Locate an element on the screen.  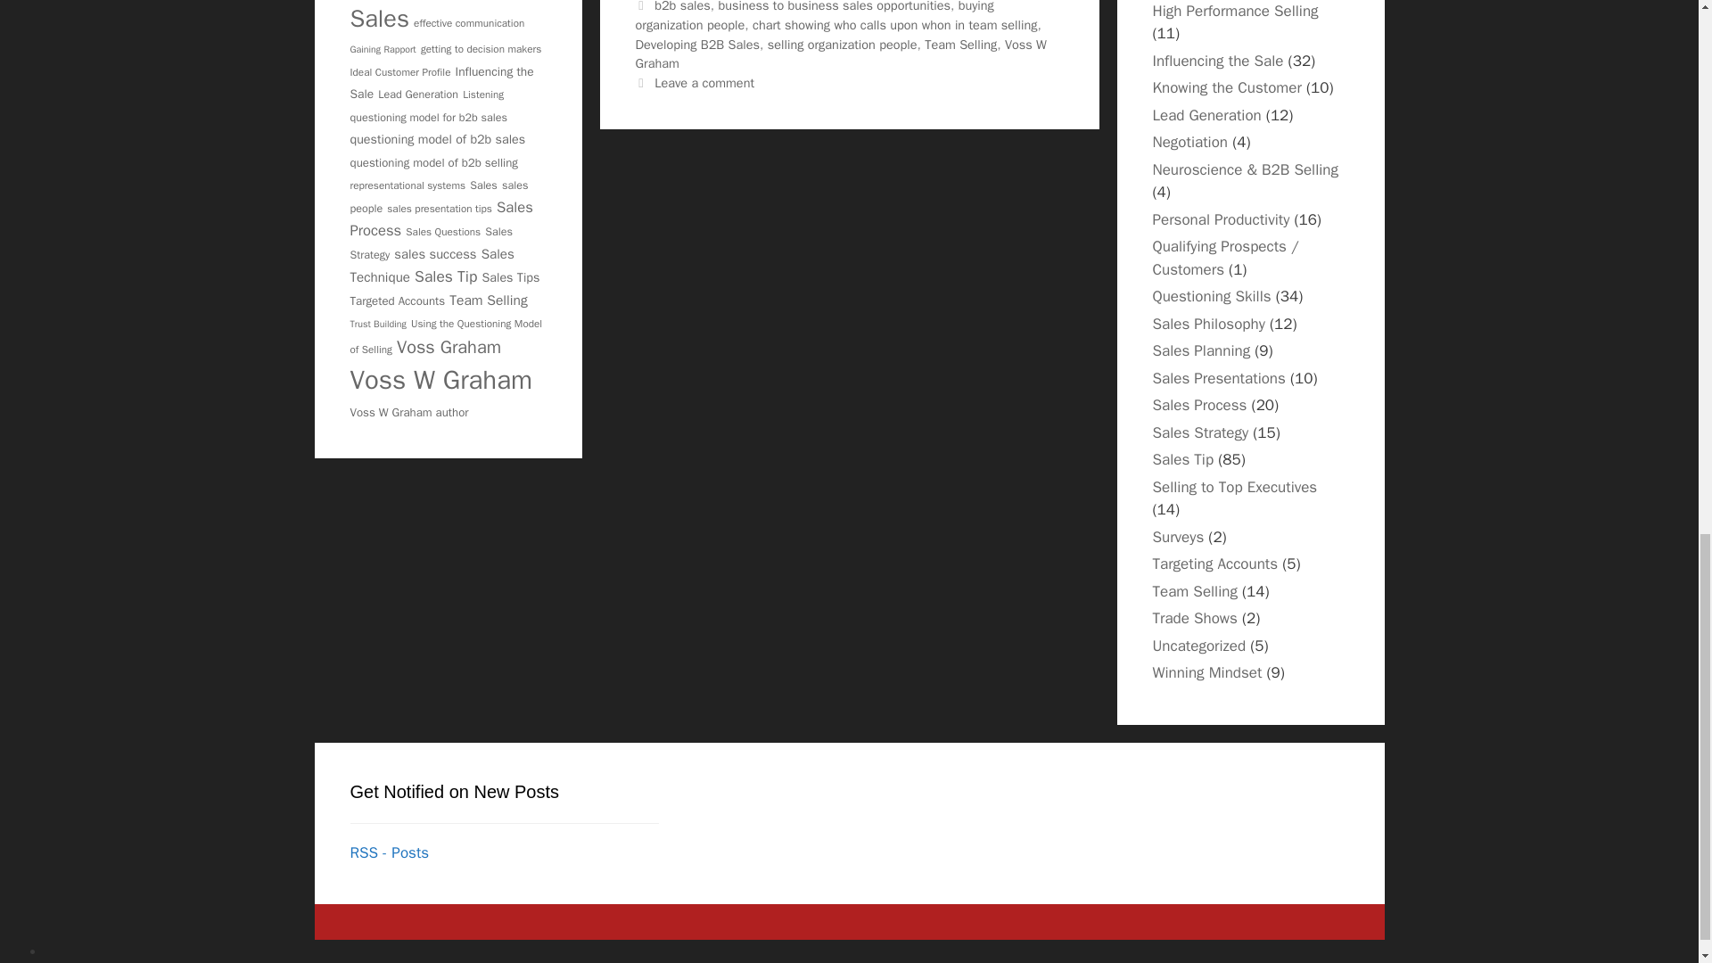
selling organization people is located at coordinates (842, 45).